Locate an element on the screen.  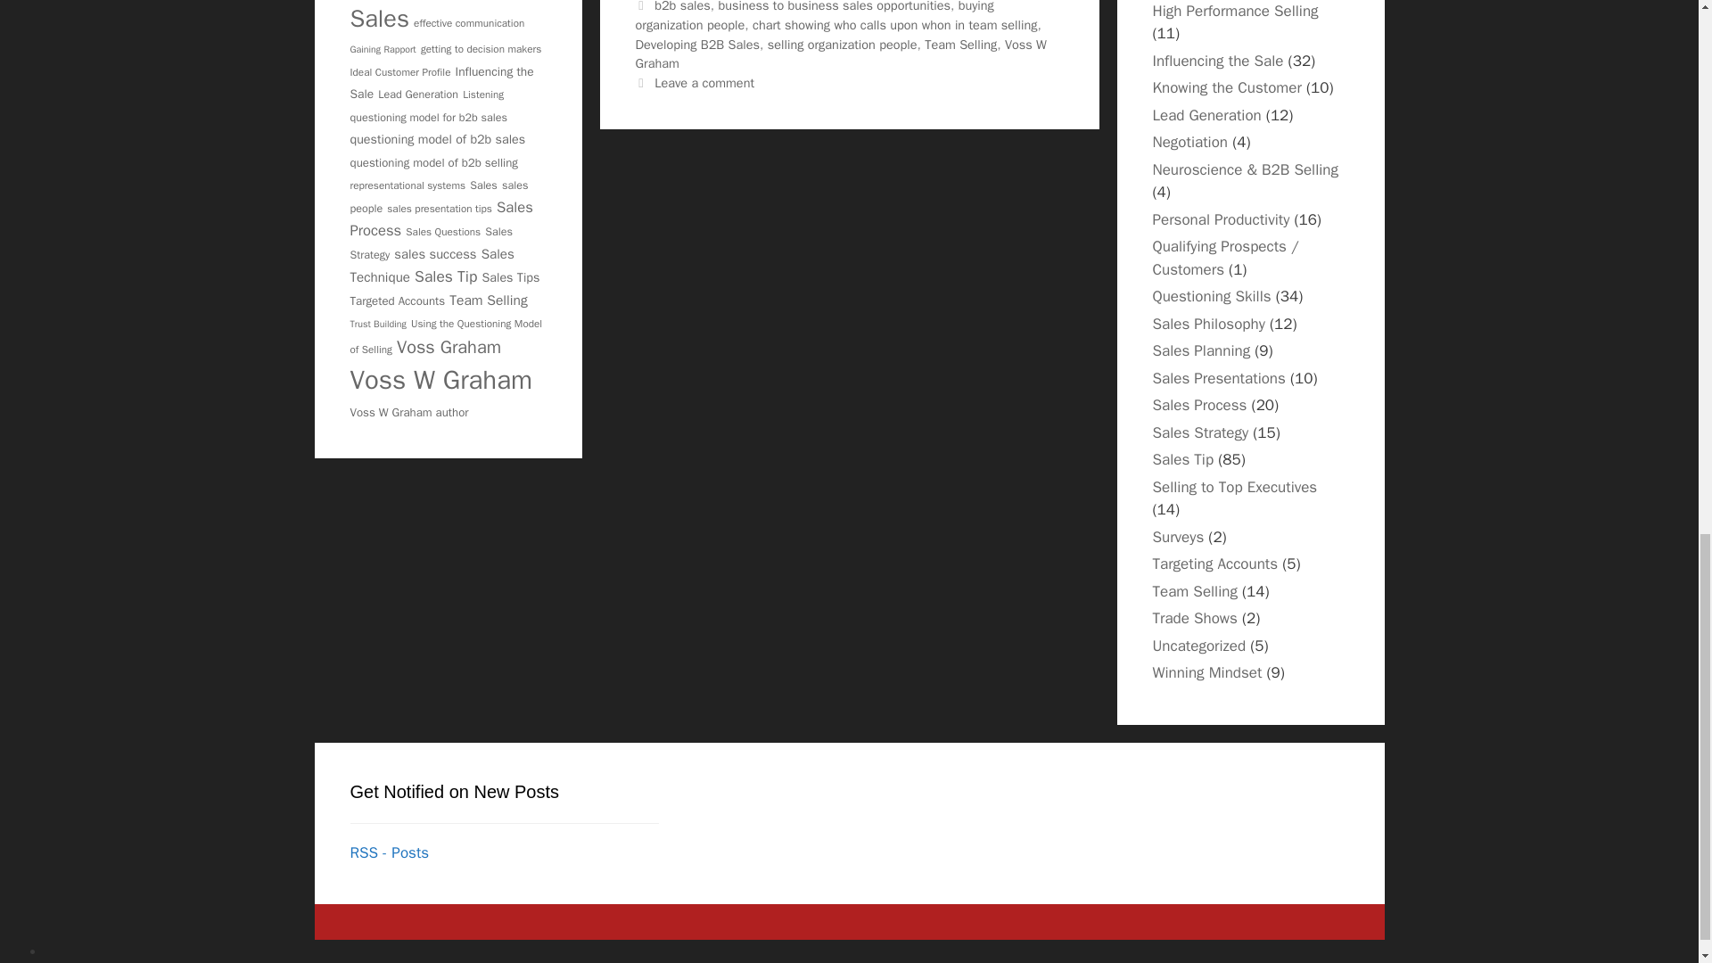
selling organization people is located at coordinates (842, 45).